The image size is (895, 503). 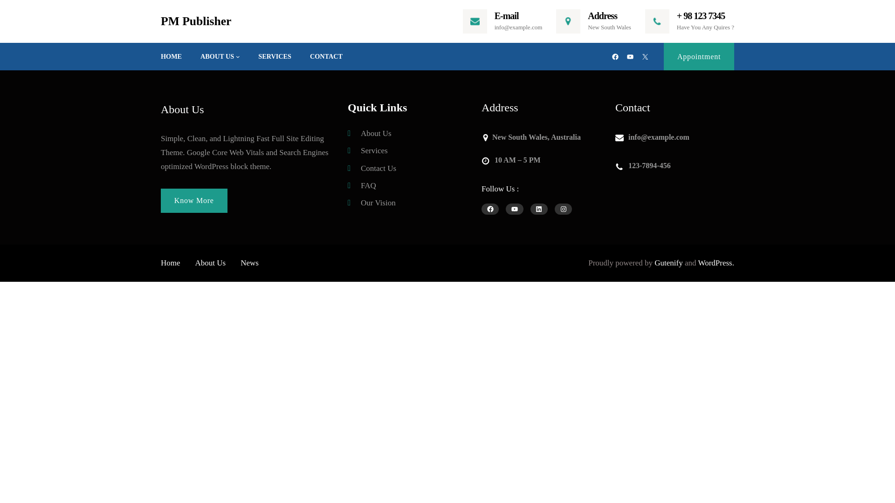 What do you see at coordinates (489, 209) in the screenshot?
I see `Facebook` at bounding box center [489, 209].